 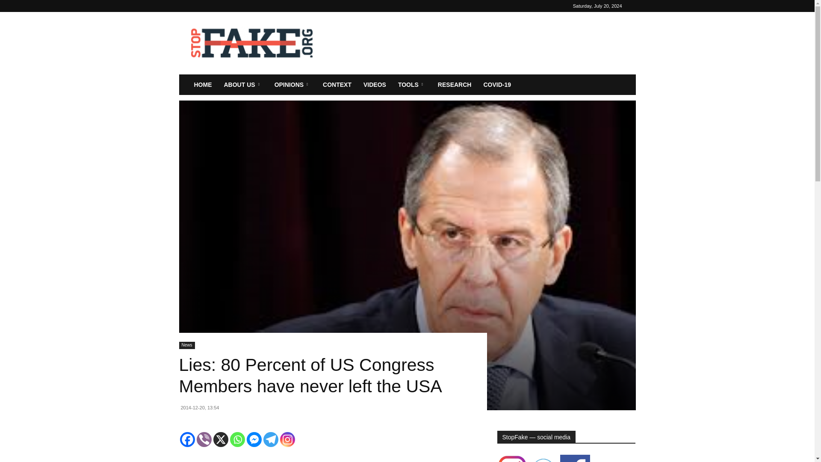 I want to click on Facebook, so click(x=187, y=439).